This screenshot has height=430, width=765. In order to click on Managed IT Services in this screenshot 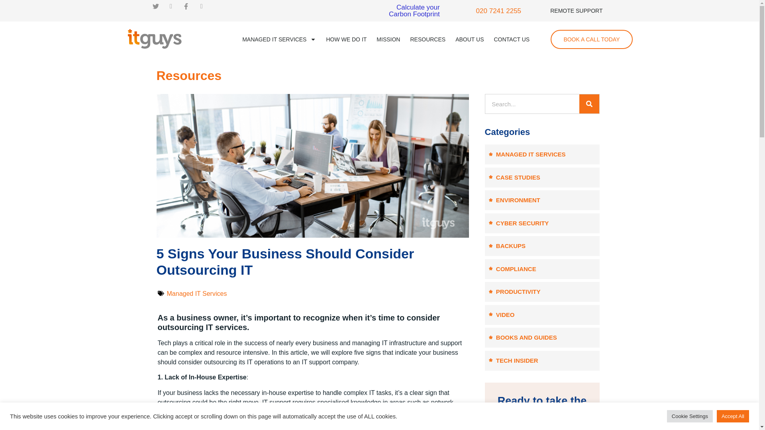, I will do `click(196, 294)`.